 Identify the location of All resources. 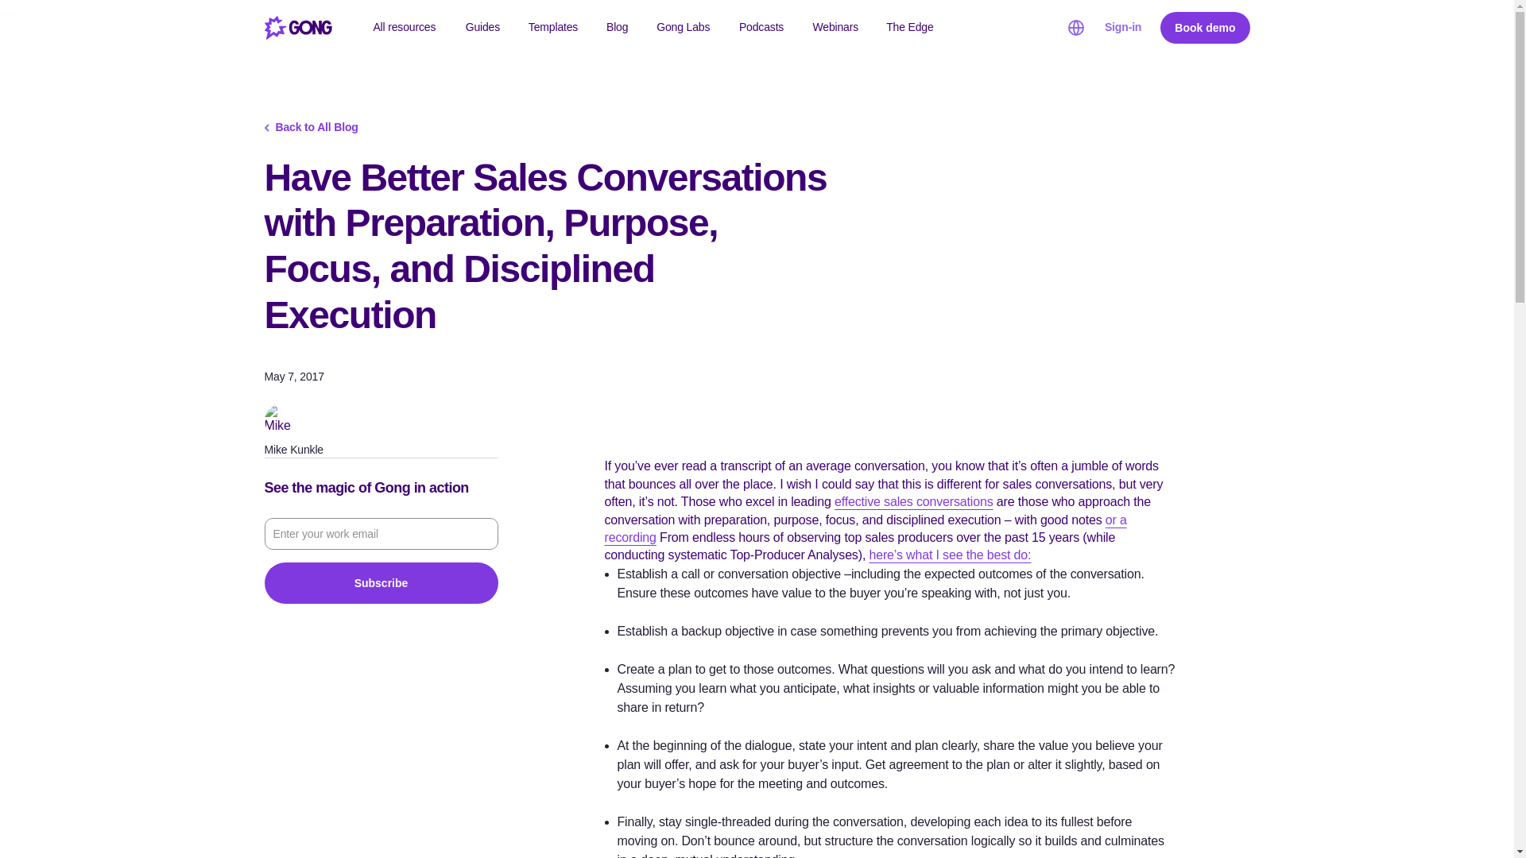
(404, 28).